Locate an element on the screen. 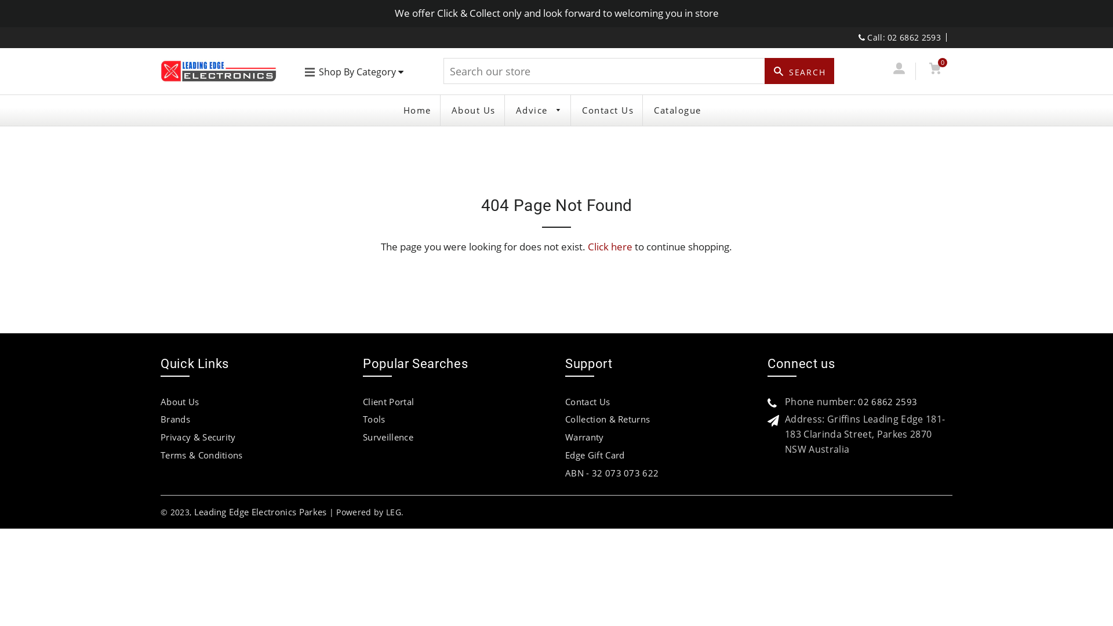 This screenshot has height=626, width=1113. 02 6862 2593 is located at coordinates (888, 402).